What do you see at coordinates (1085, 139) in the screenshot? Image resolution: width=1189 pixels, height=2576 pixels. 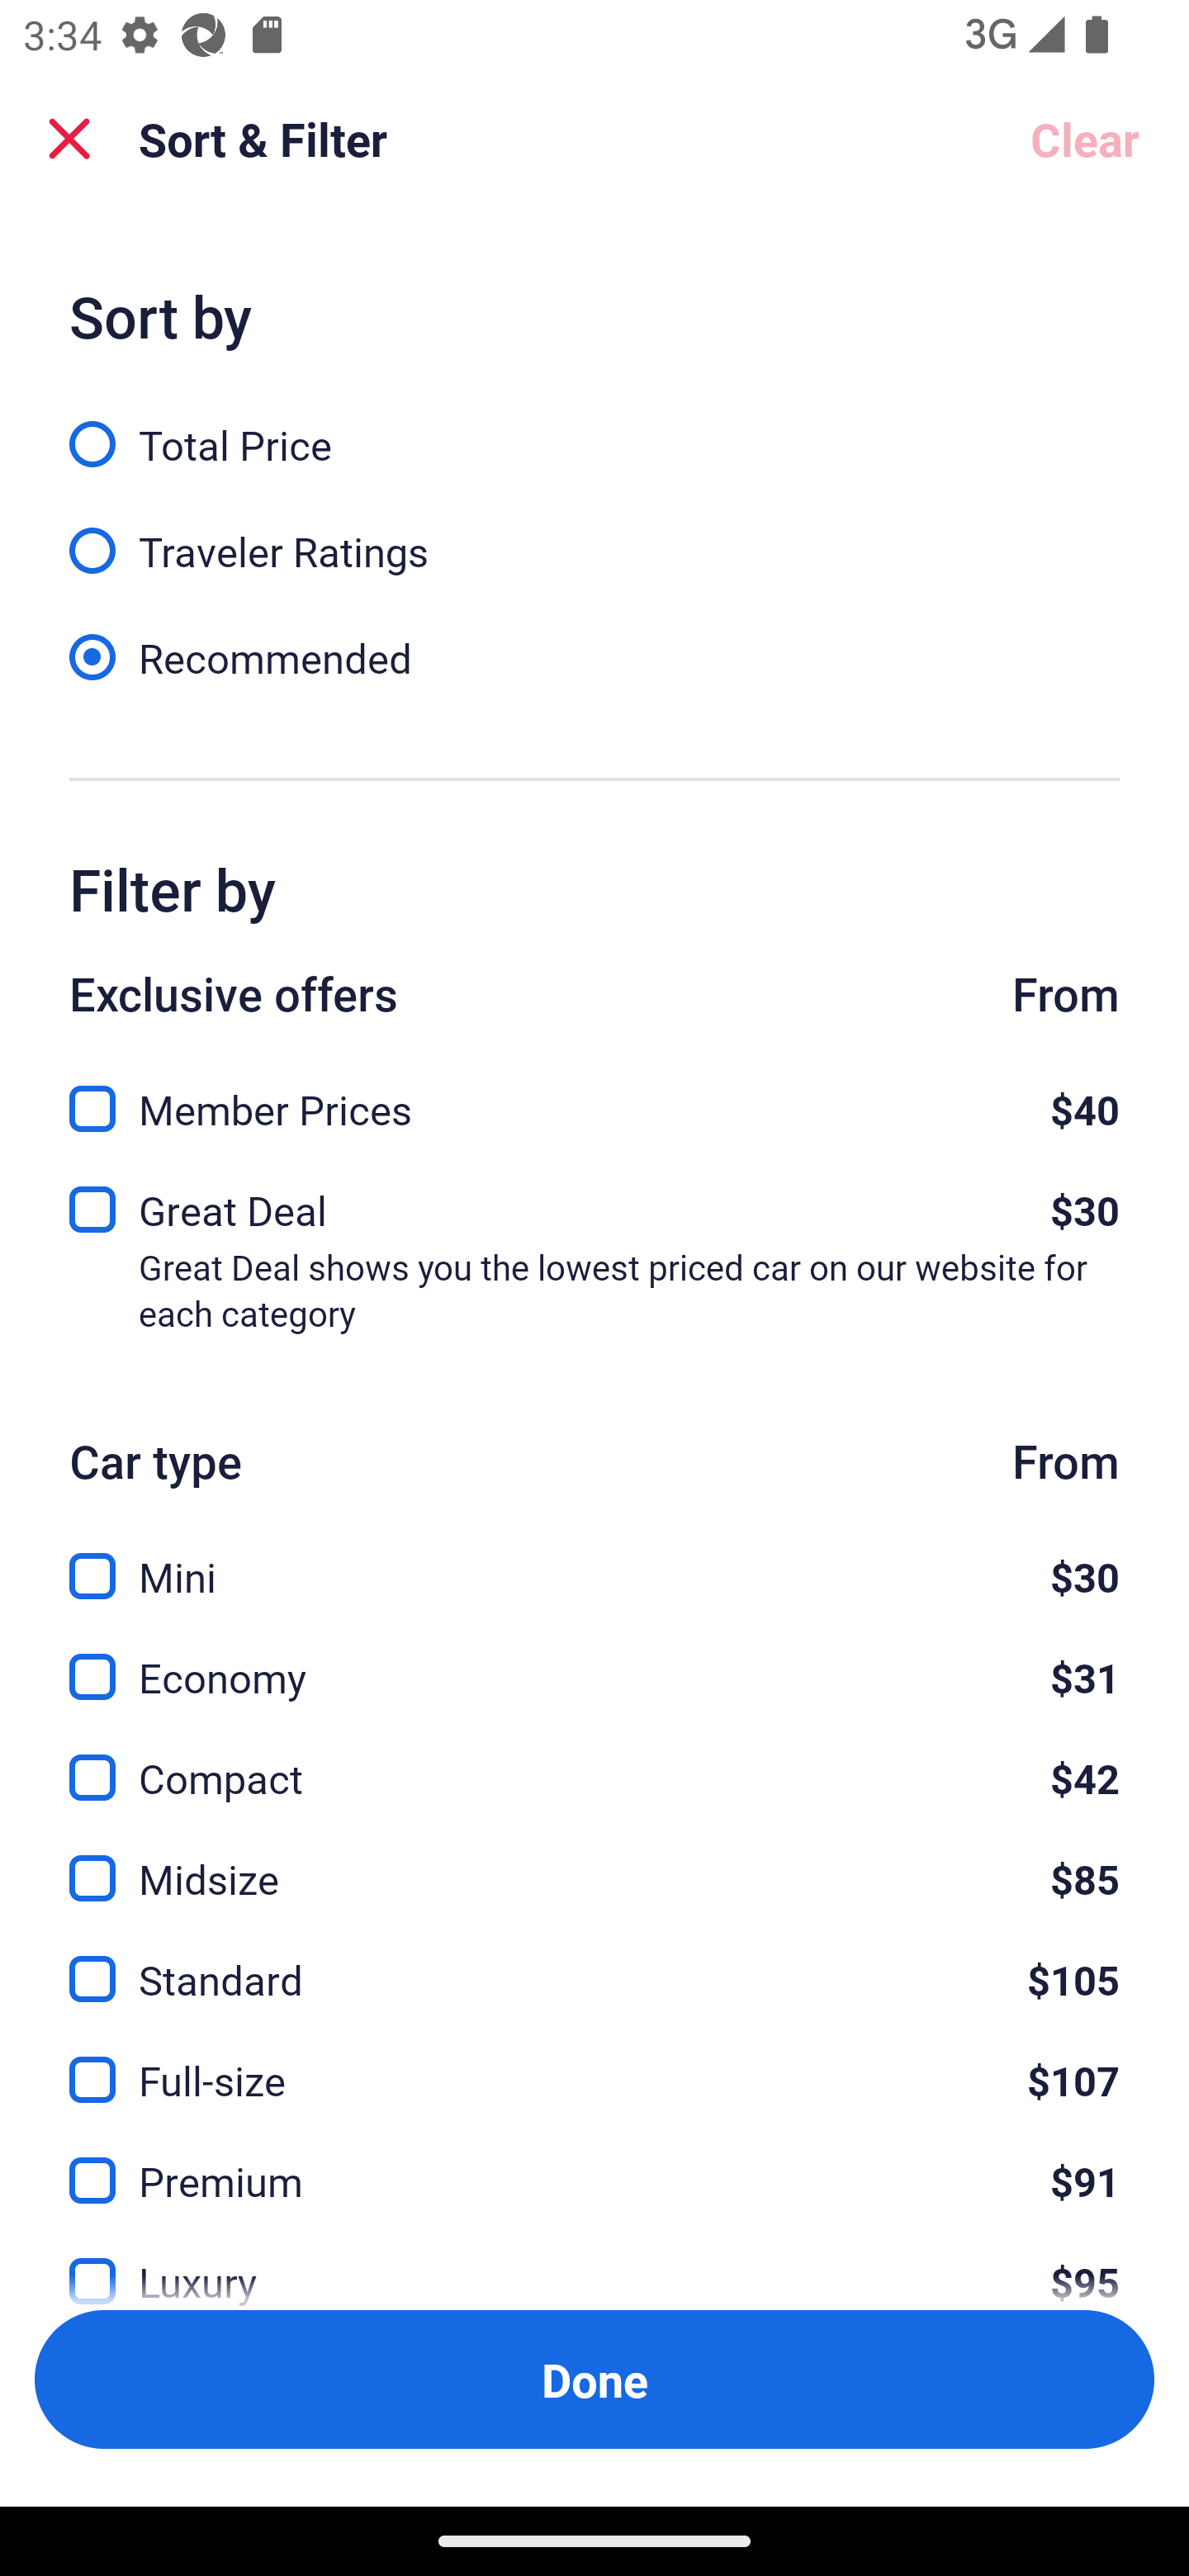 I see `Clear` at bounding box center [1085, 139].